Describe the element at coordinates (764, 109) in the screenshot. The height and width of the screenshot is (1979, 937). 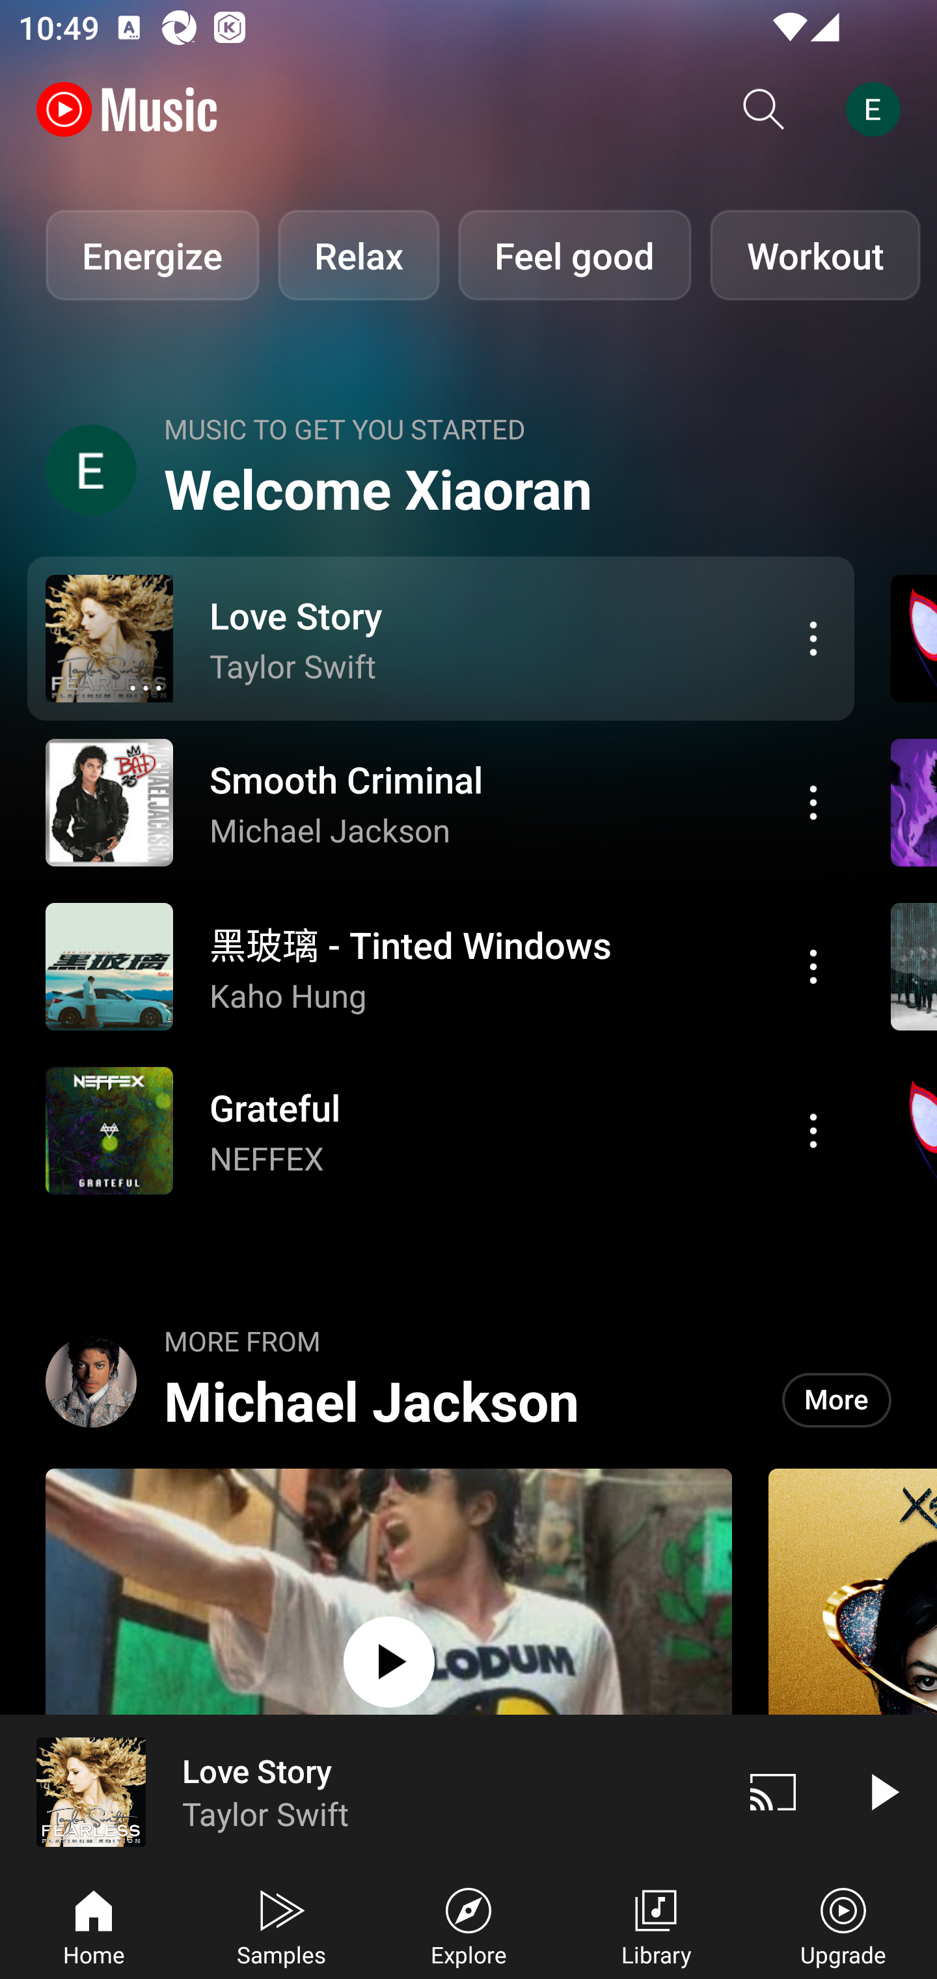
I see `Search` at that location.